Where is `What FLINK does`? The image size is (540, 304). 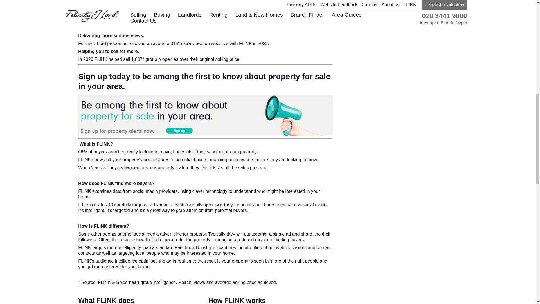 What FLINK does is located at coordinates (106, 300).